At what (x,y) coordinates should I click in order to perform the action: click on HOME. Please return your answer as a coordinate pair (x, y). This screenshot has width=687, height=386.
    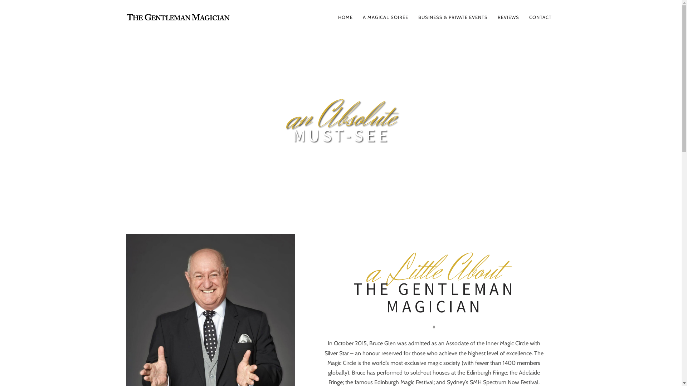
    Looking at the image, I should click on (345, 17).